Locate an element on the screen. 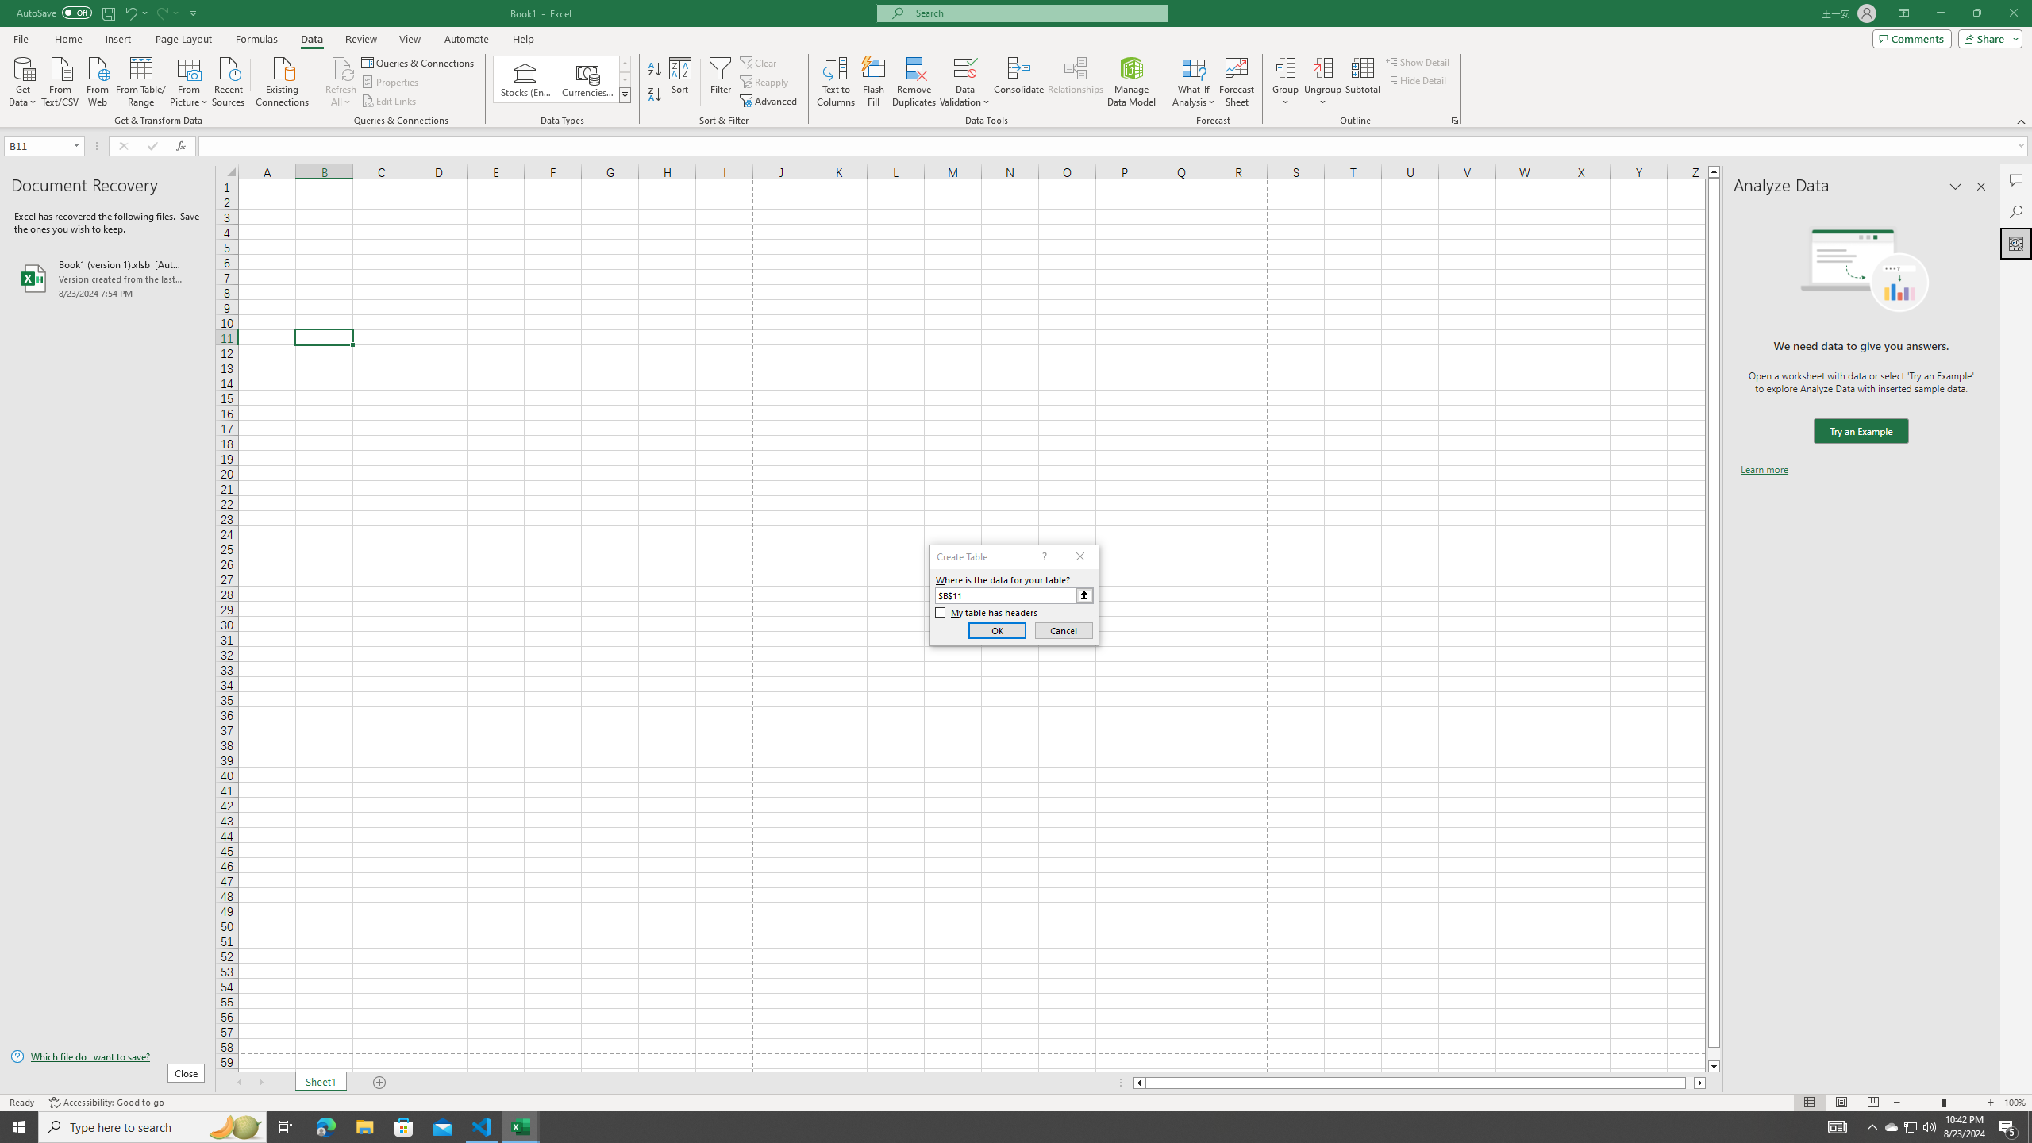 The width and height of the screenshot is (2032, 1143). Group... is located at coordinates (1286, 67).